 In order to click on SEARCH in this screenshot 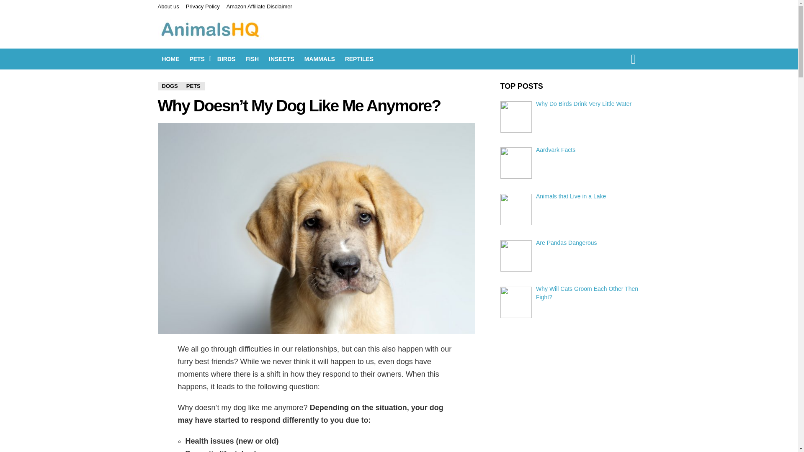, I will do `click(633, 59)`.